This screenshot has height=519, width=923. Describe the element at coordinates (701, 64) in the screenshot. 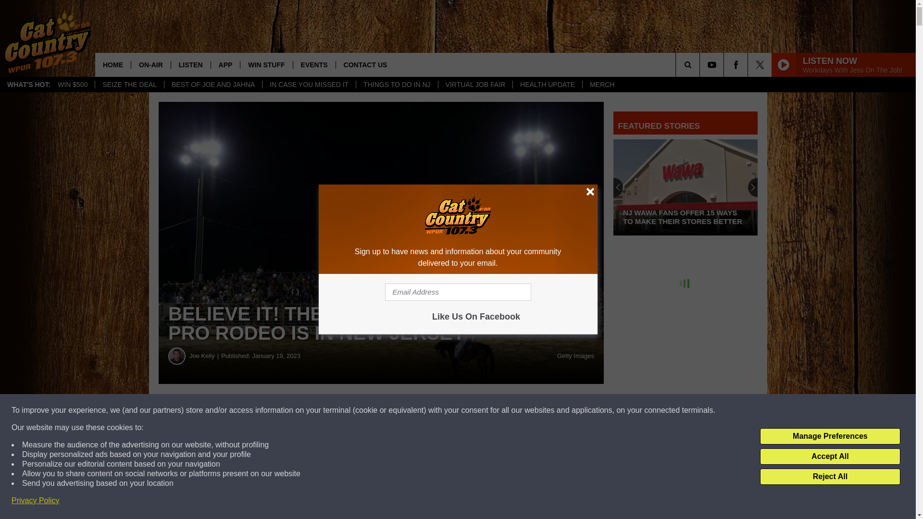

I see `SEARCH` at that location.